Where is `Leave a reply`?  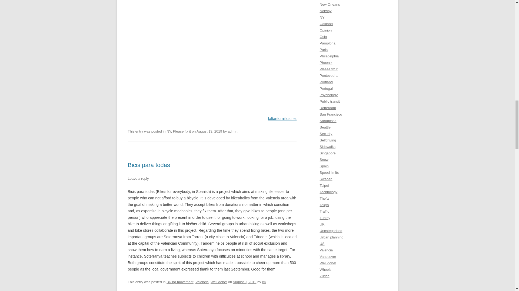 Leave a reply is located at coordinates (138, 178).